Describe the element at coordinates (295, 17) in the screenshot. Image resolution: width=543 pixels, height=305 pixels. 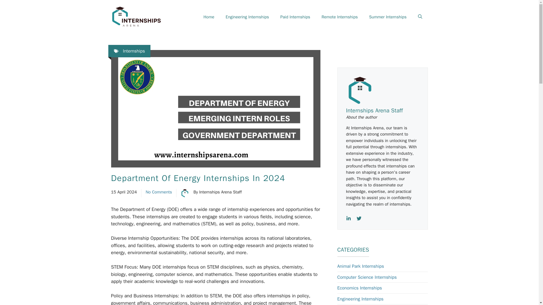
I see `Paid Internships` at that location.